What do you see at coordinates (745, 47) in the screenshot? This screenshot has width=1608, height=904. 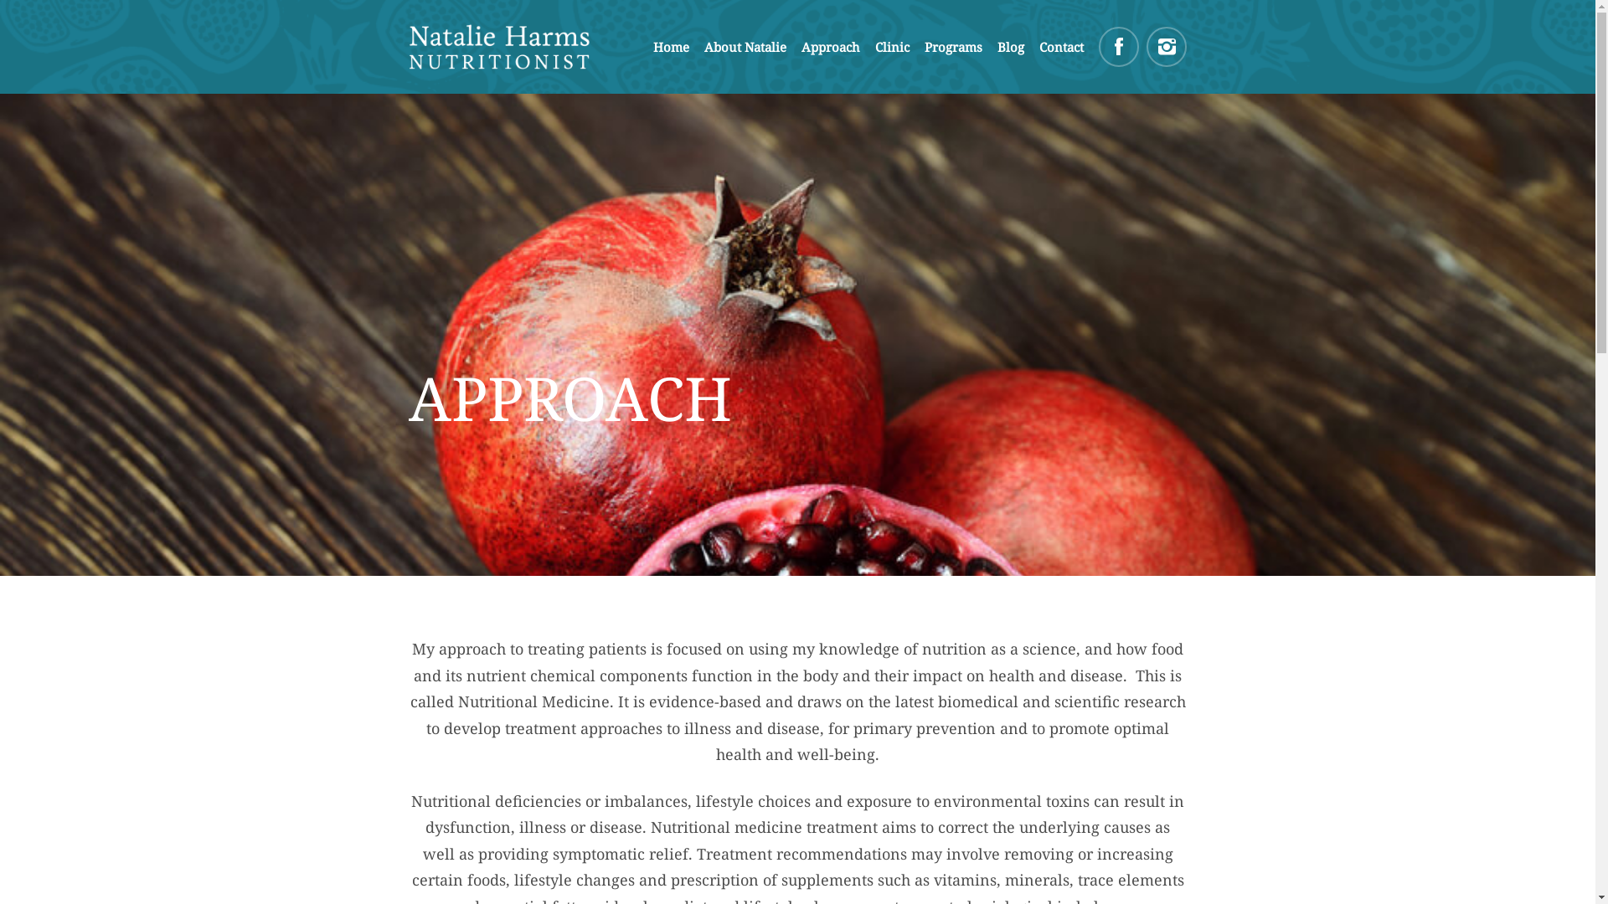 I see `About Natalie` at bounding box center [745, 47].